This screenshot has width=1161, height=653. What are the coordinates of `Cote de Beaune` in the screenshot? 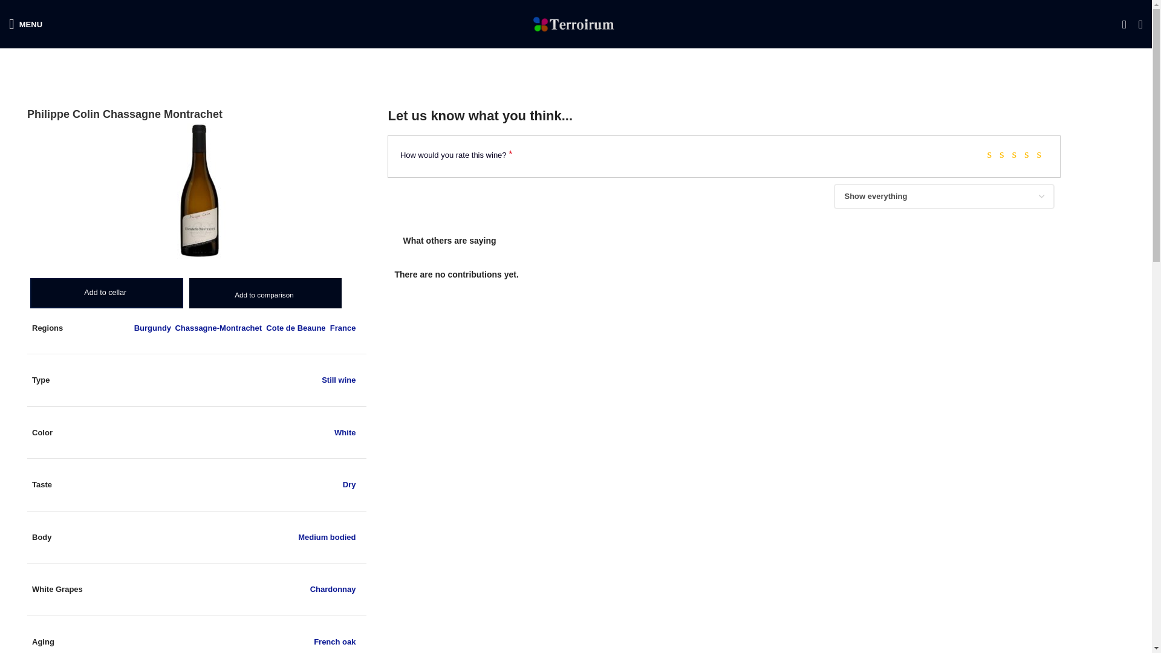 It's located at (295, 328).